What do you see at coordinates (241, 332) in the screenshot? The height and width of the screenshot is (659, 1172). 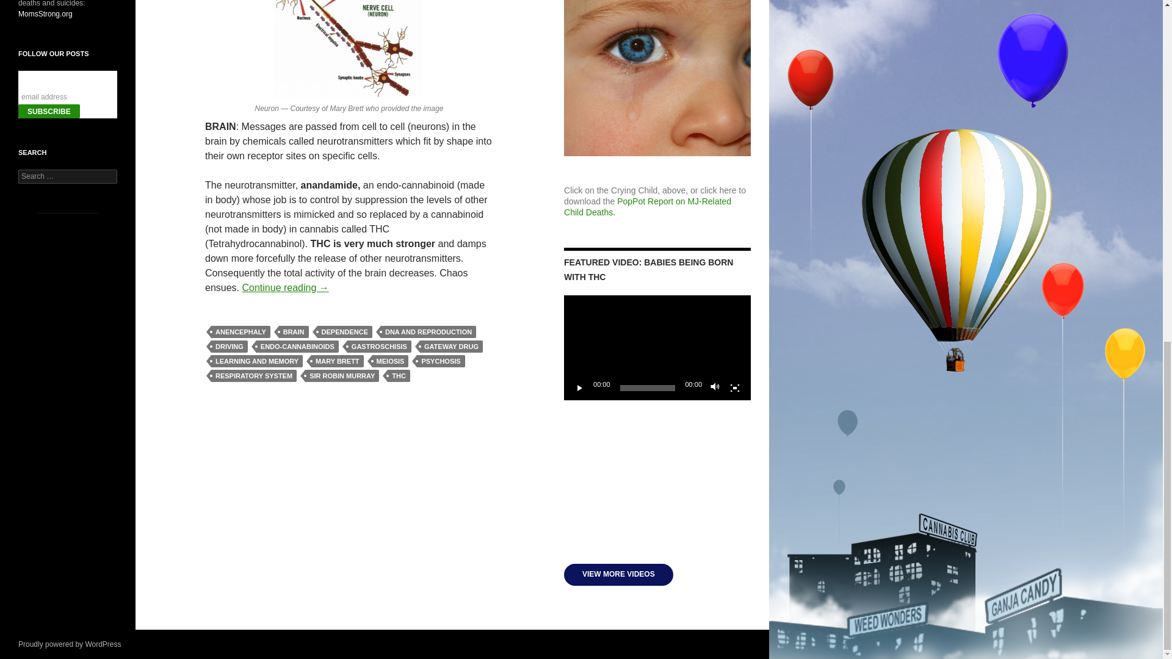 I see `ANENCEPHALY` at bounding box center [241, 332].